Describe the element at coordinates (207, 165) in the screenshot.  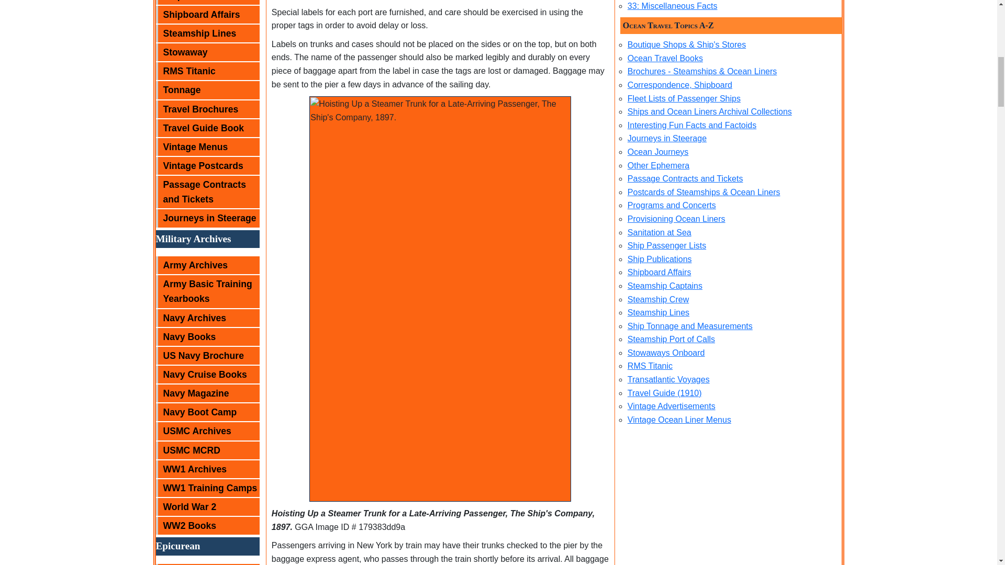
I see `Vintage Postcards` at that location.